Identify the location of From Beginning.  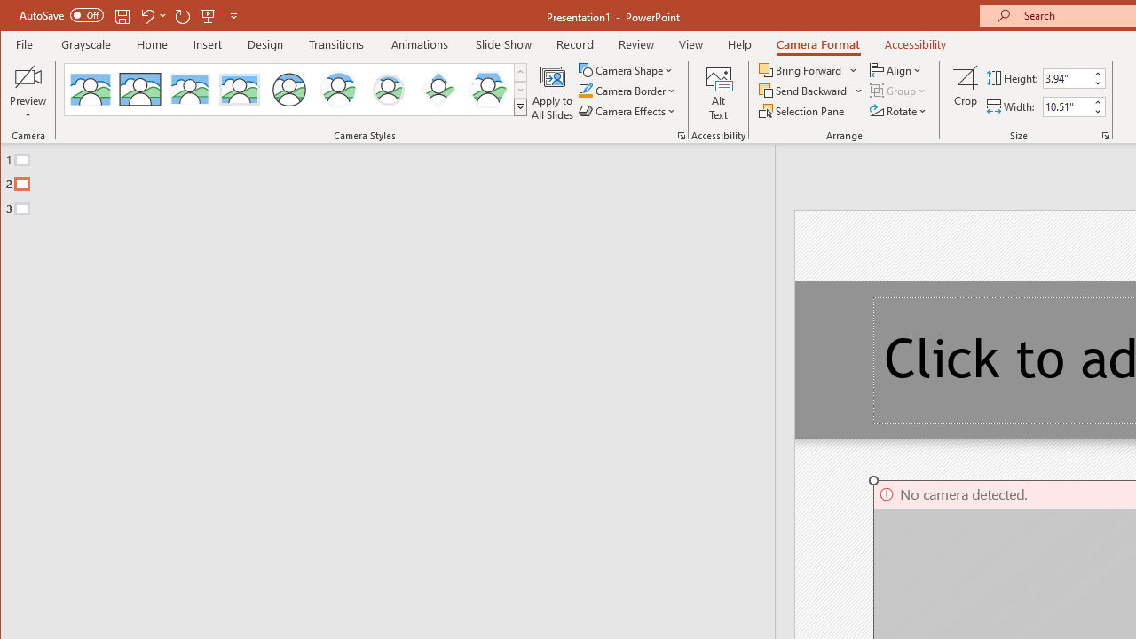
(209, 16).